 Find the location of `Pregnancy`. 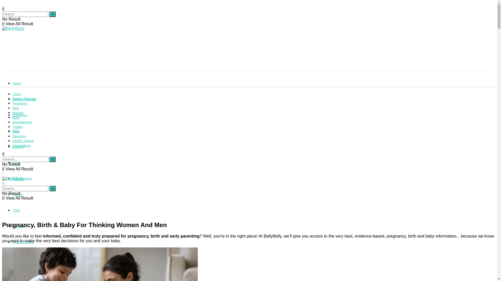

Pregnancy is located at coordinates (20, 104).